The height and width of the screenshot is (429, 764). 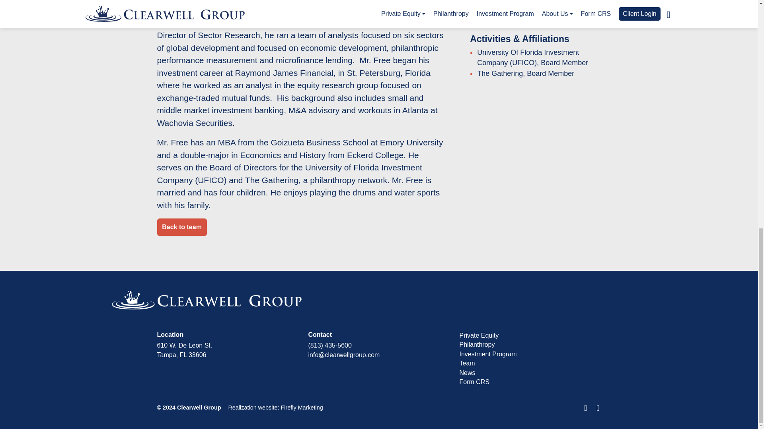 I want to click on Private Equity, so click(x=479, y=335).